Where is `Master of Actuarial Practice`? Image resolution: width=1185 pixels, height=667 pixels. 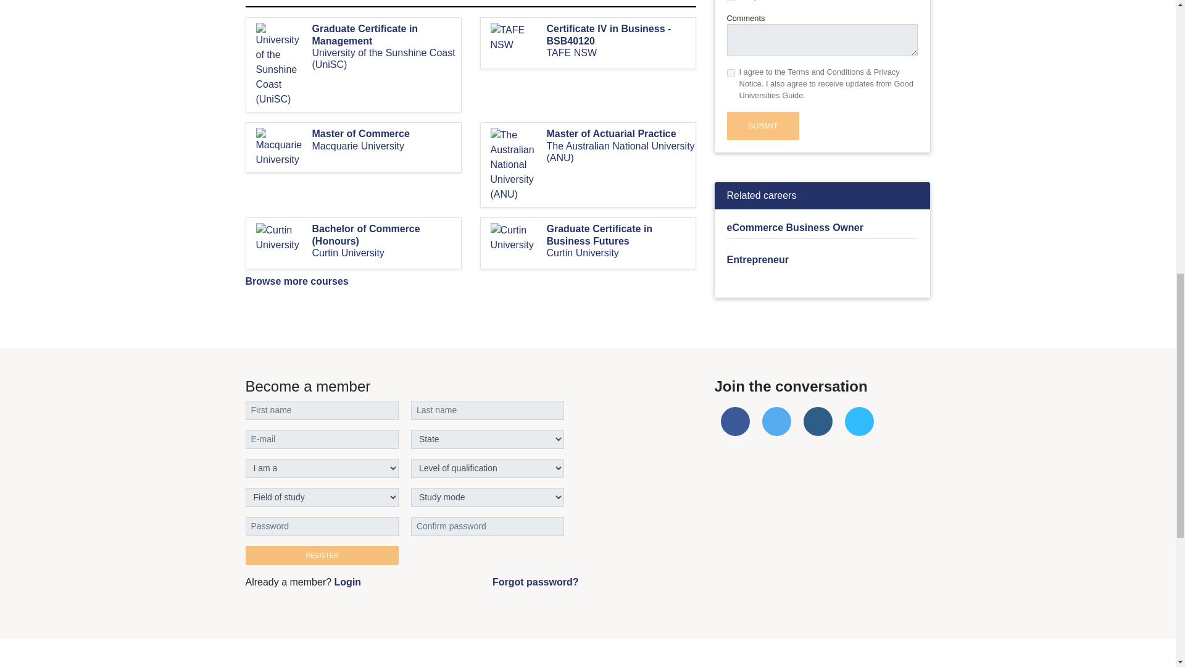
Master of Actuarial Practice is located at coordinates (621, 133).